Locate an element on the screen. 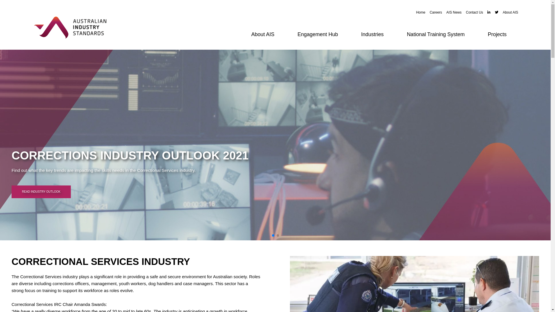  Industries is located at coordinates (372, 35).